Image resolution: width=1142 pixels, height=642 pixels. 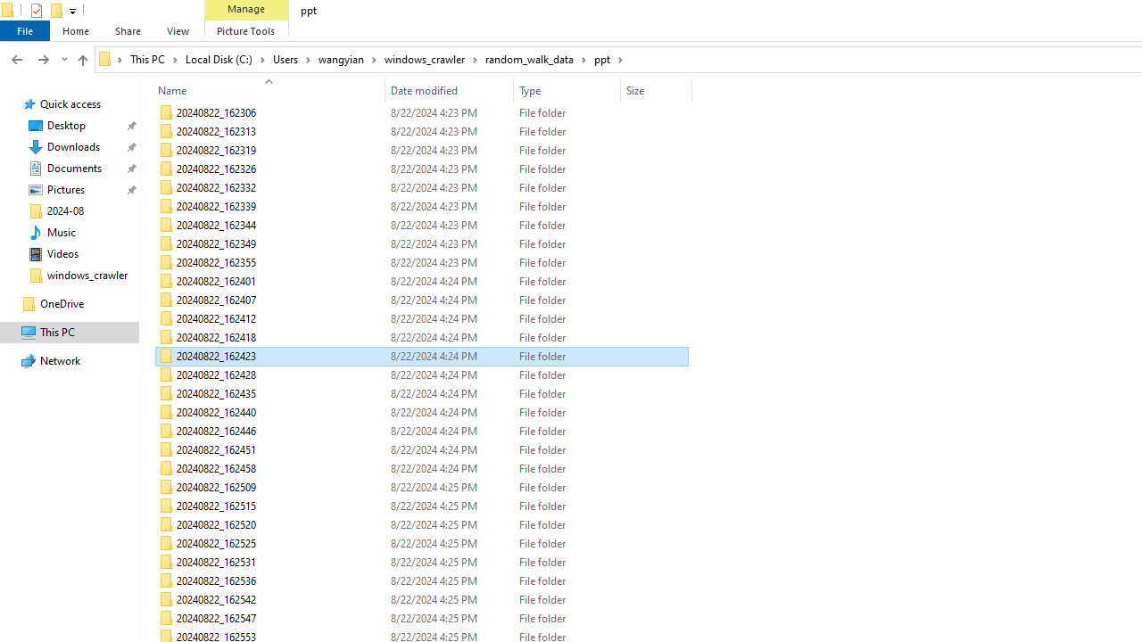 What do you see at coordinates (37, 59) in the screenshot?
I see `Navigation buttons` at bounding box center [37, 59].